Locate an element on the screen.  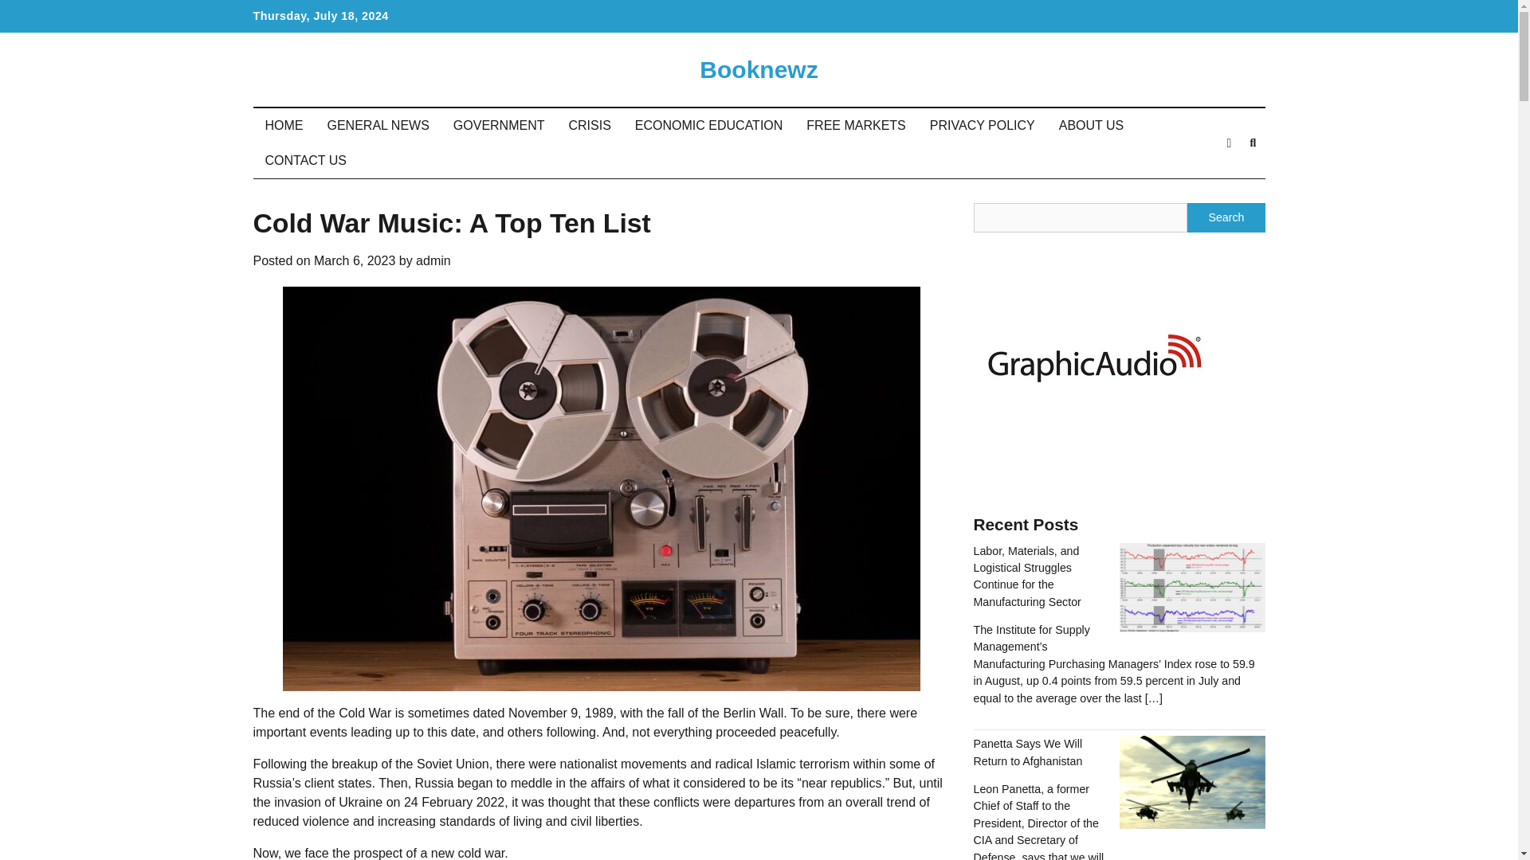
Free Markets is located at coordinates (1154, 17).